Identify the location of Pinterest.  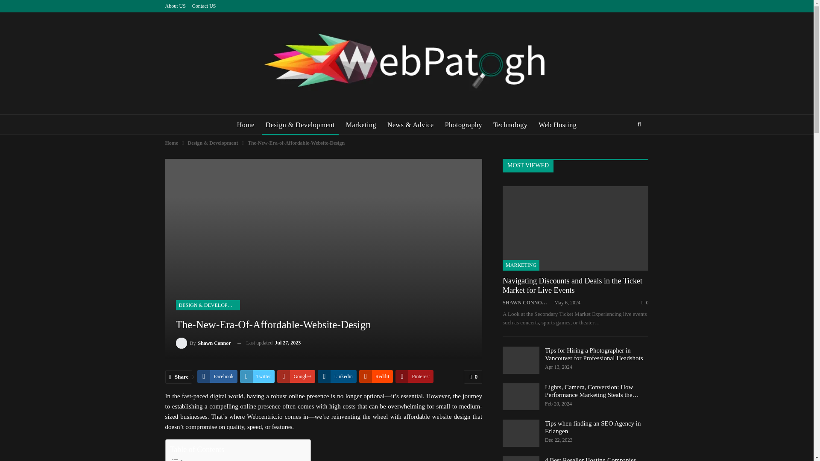
(414, 376).